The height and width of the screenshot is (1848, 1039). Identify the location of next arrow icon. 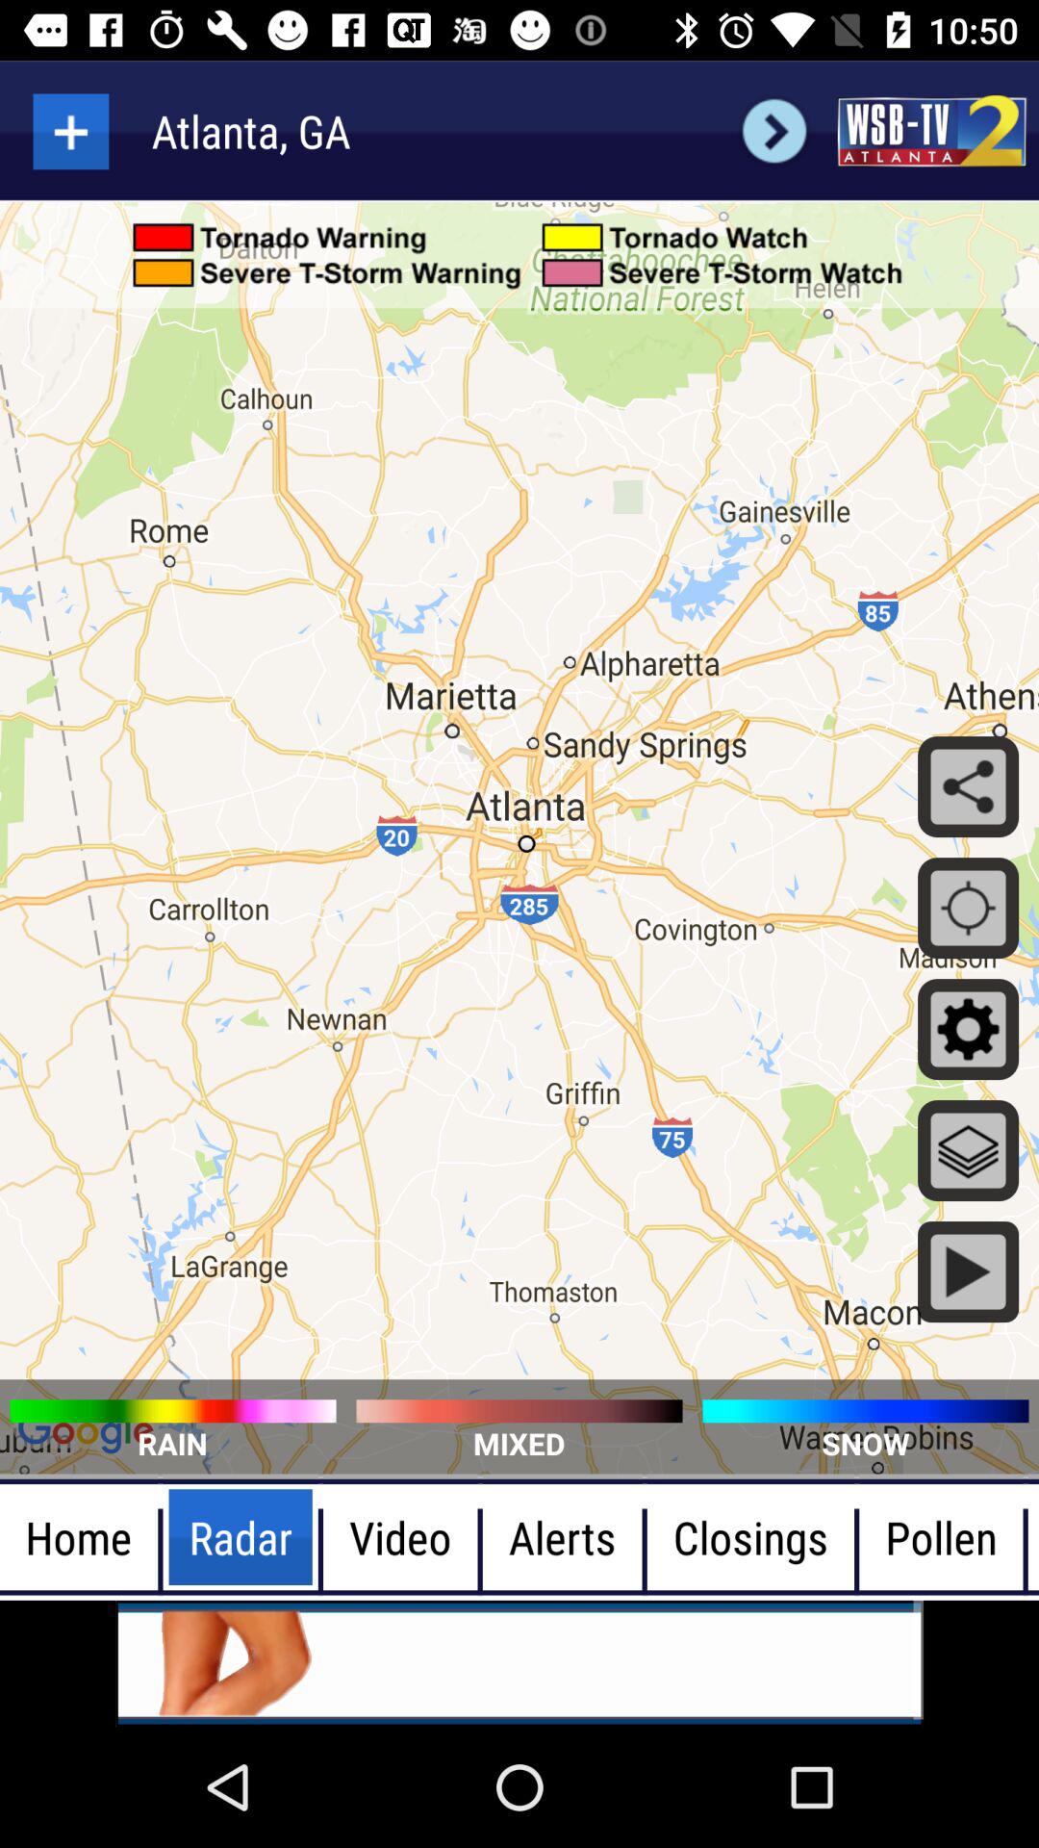
(773, 131).